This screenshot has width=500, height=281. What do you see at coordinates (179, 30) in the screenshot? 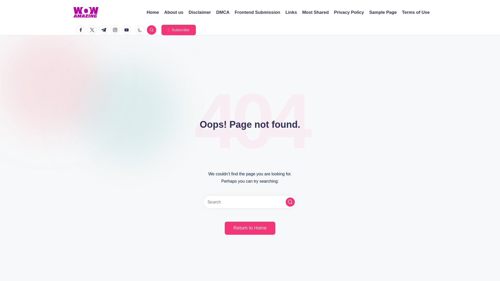
I see `Subscribe` at bounding box center [179, 30].